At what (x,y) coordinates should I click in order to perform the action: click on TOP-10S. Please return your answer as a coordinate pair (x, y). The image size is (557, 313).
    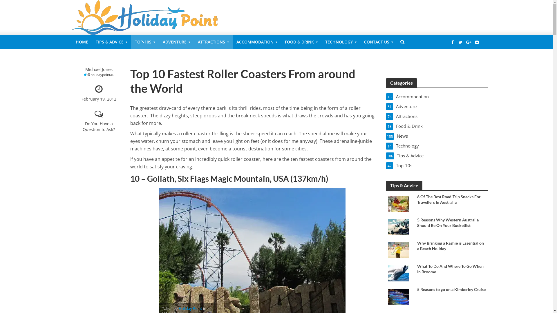
    Looking at the image, I should click on (145, 42).